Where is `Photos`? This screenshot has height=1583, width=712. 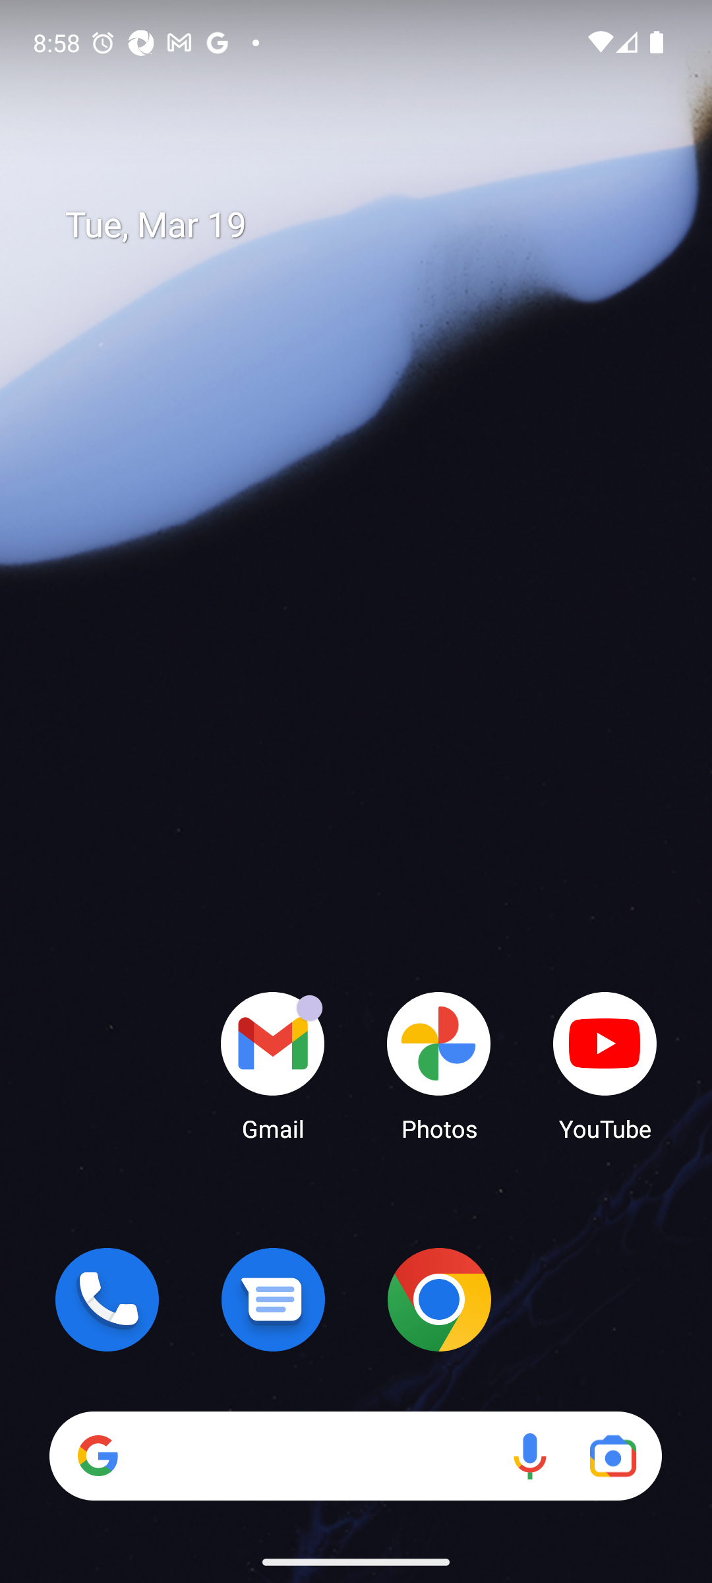 Photos is located at coordinates (439, 1065).